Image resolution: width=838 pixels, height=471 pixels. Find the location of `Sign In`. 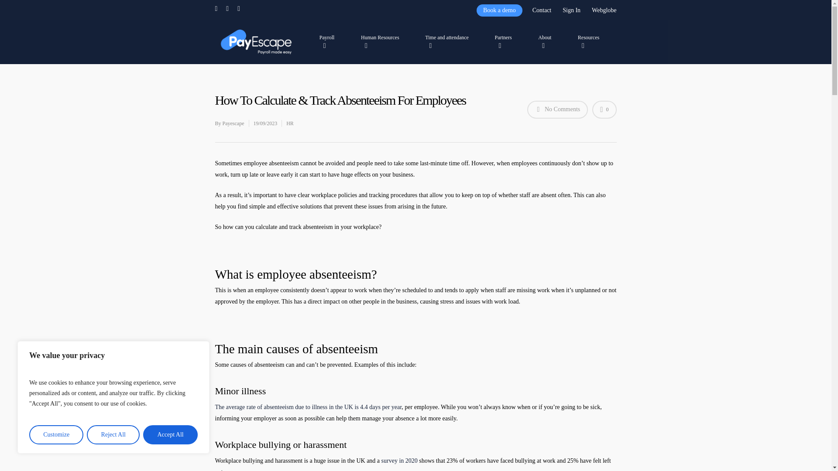

Sign In is located at coordinates (571, 10).